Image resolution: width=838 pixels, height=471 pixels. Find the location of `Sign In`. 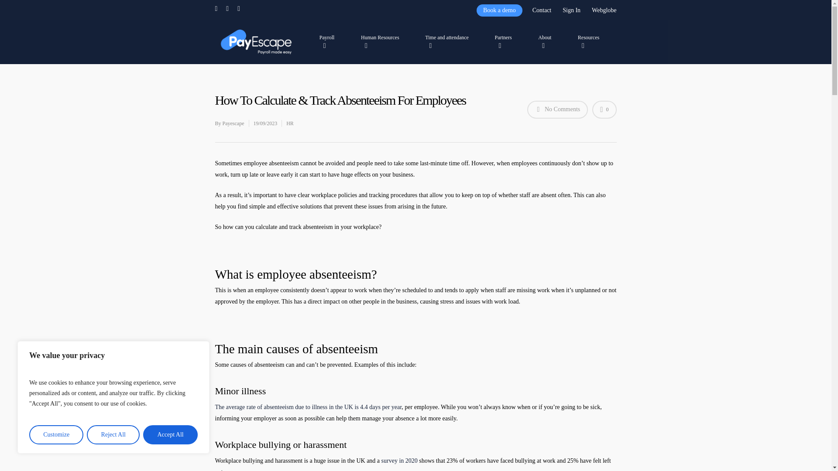

Sign In is located at coordinates (571, 10).